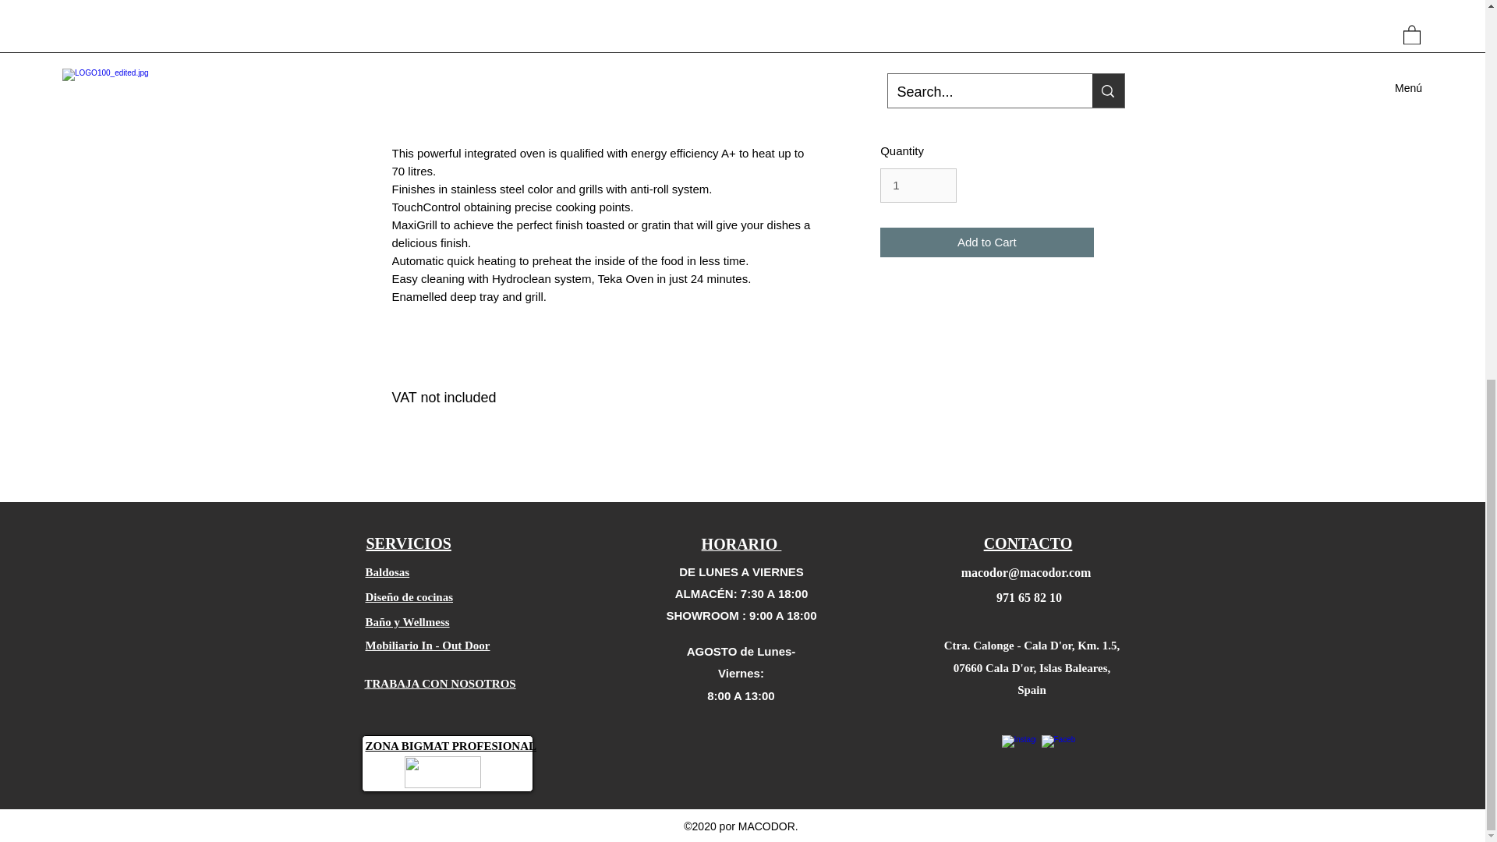 The height and width of the screenshot is (842, 1497). I want to click on Ctra. Calonge - Cala D'or, Km. 1.5,, so click(1032, 645).